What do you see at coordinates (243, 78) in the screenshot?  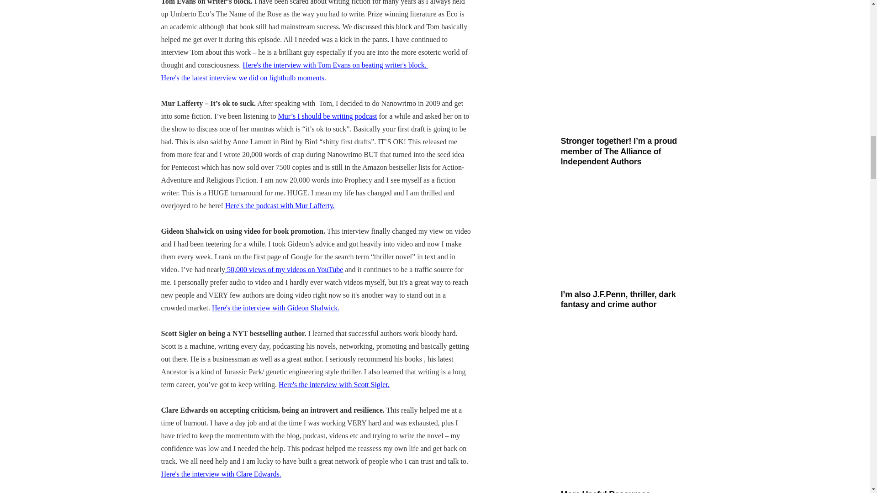 I see `lightbulb moments` at bounding box center [243, 78].